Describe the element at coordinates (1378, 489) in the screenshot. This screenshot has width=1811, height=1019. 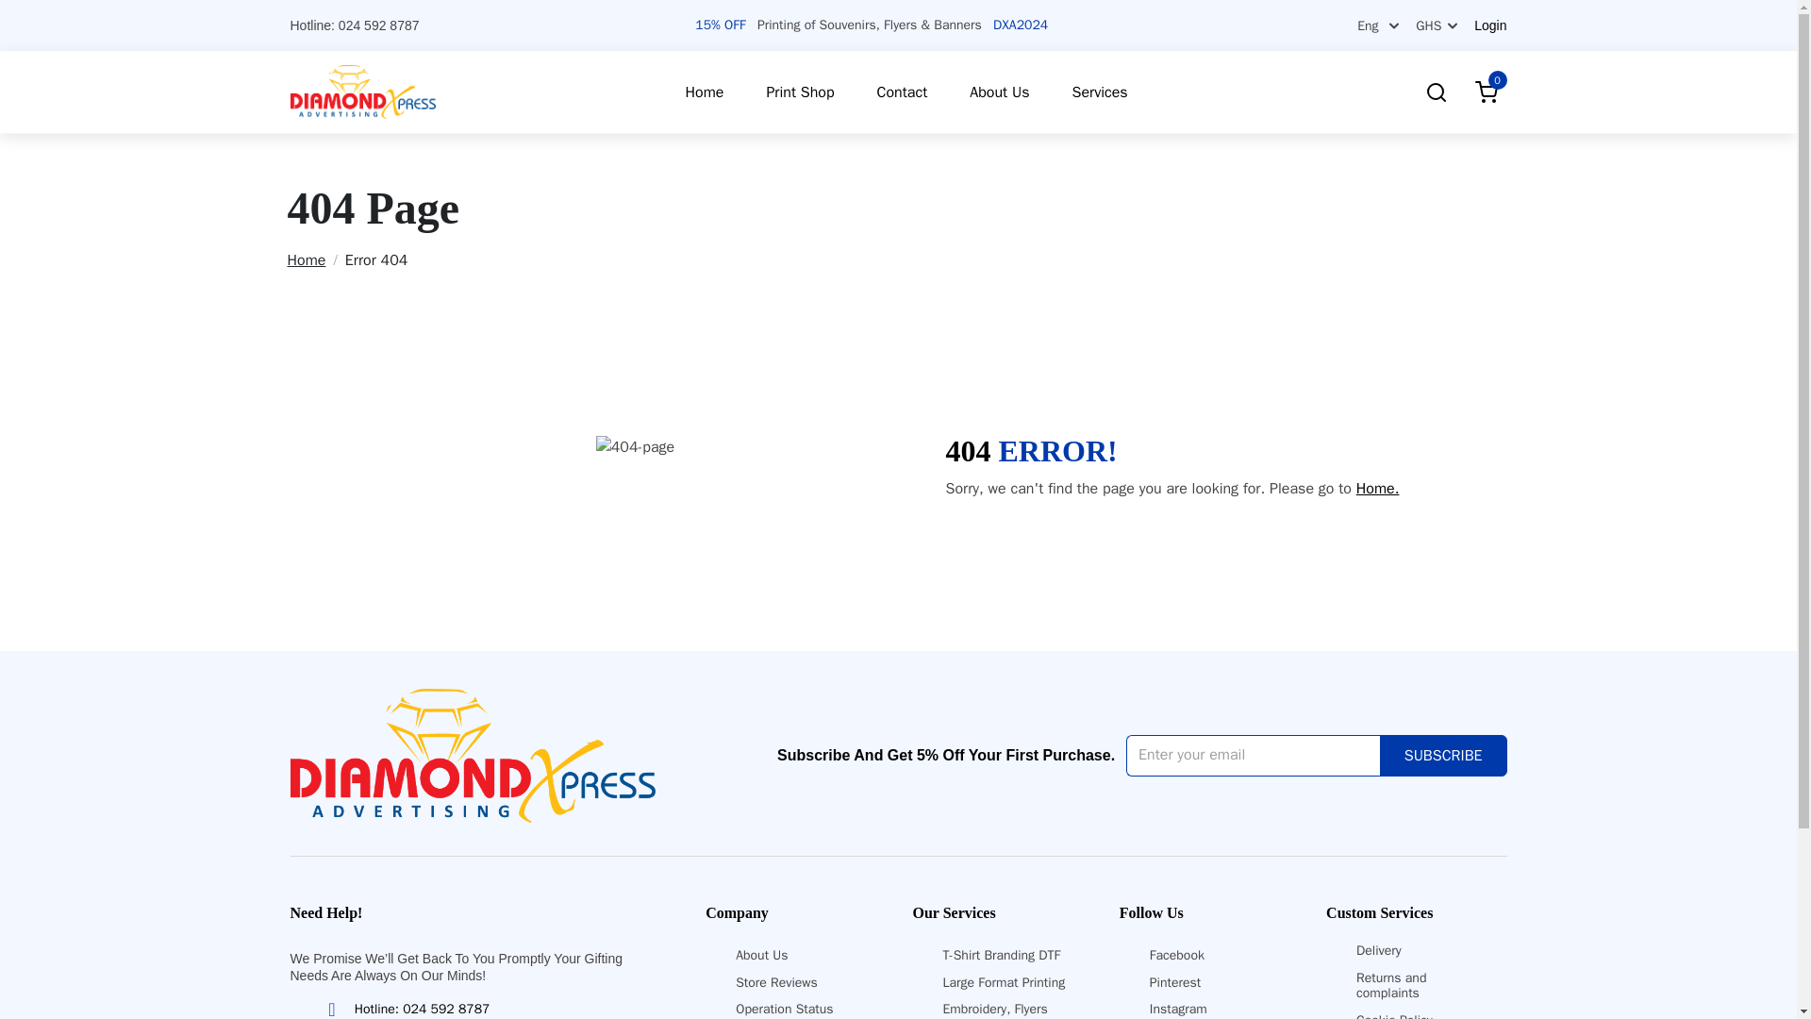
I see `Home.` at that location.